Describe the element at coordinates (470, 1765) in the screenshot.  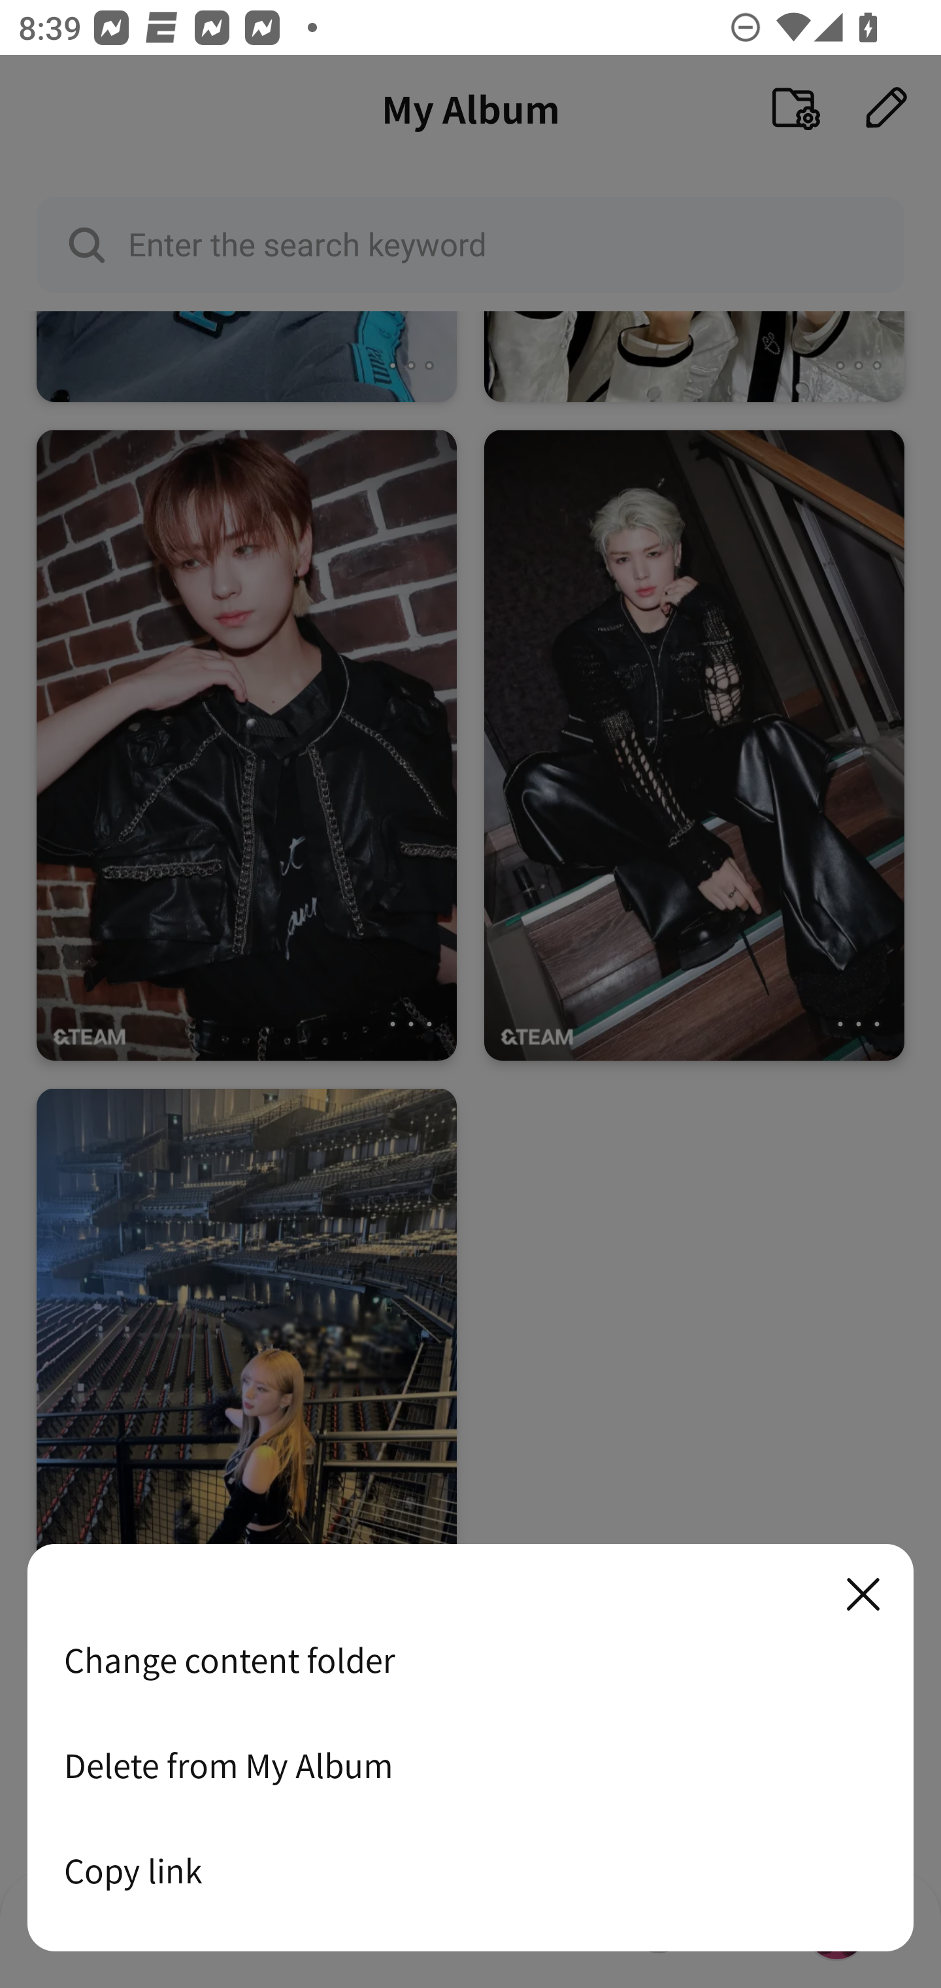
I see `Delete from My Album` at that location.